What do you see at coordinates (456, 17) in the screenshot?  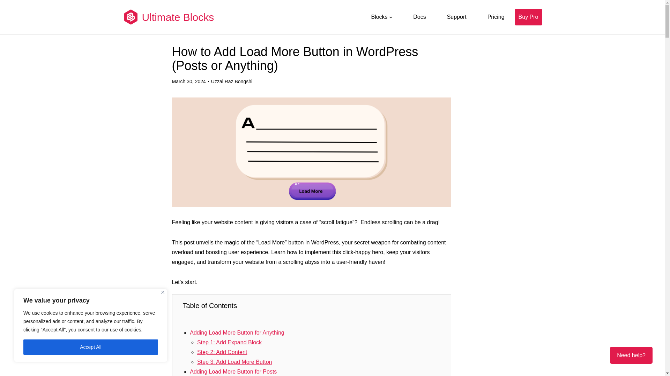 I see `Support` at bounding box center [456, 17].